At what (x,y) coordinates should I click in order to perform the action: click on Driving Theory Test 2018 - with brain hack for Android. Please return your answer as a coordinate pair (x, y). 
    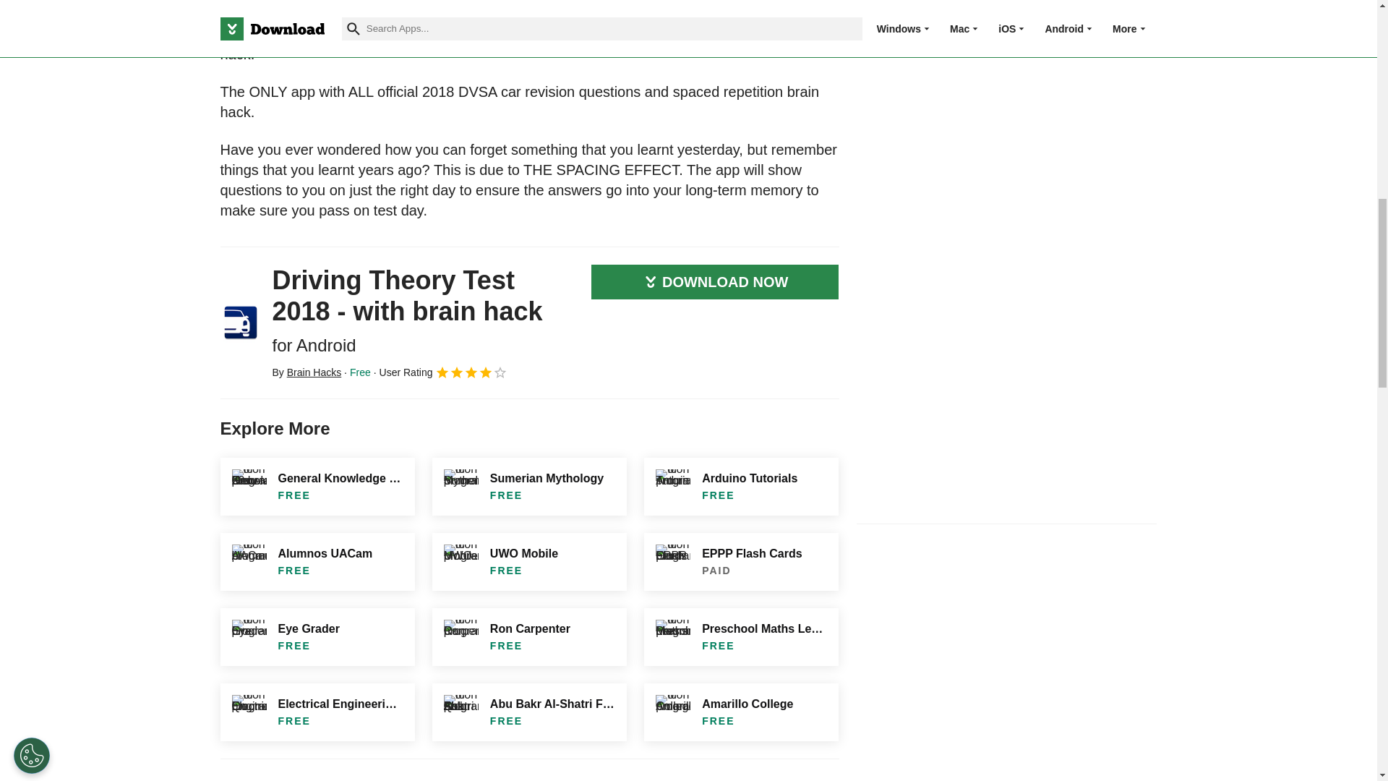
    Looking at the image, I should click on (240, 323).